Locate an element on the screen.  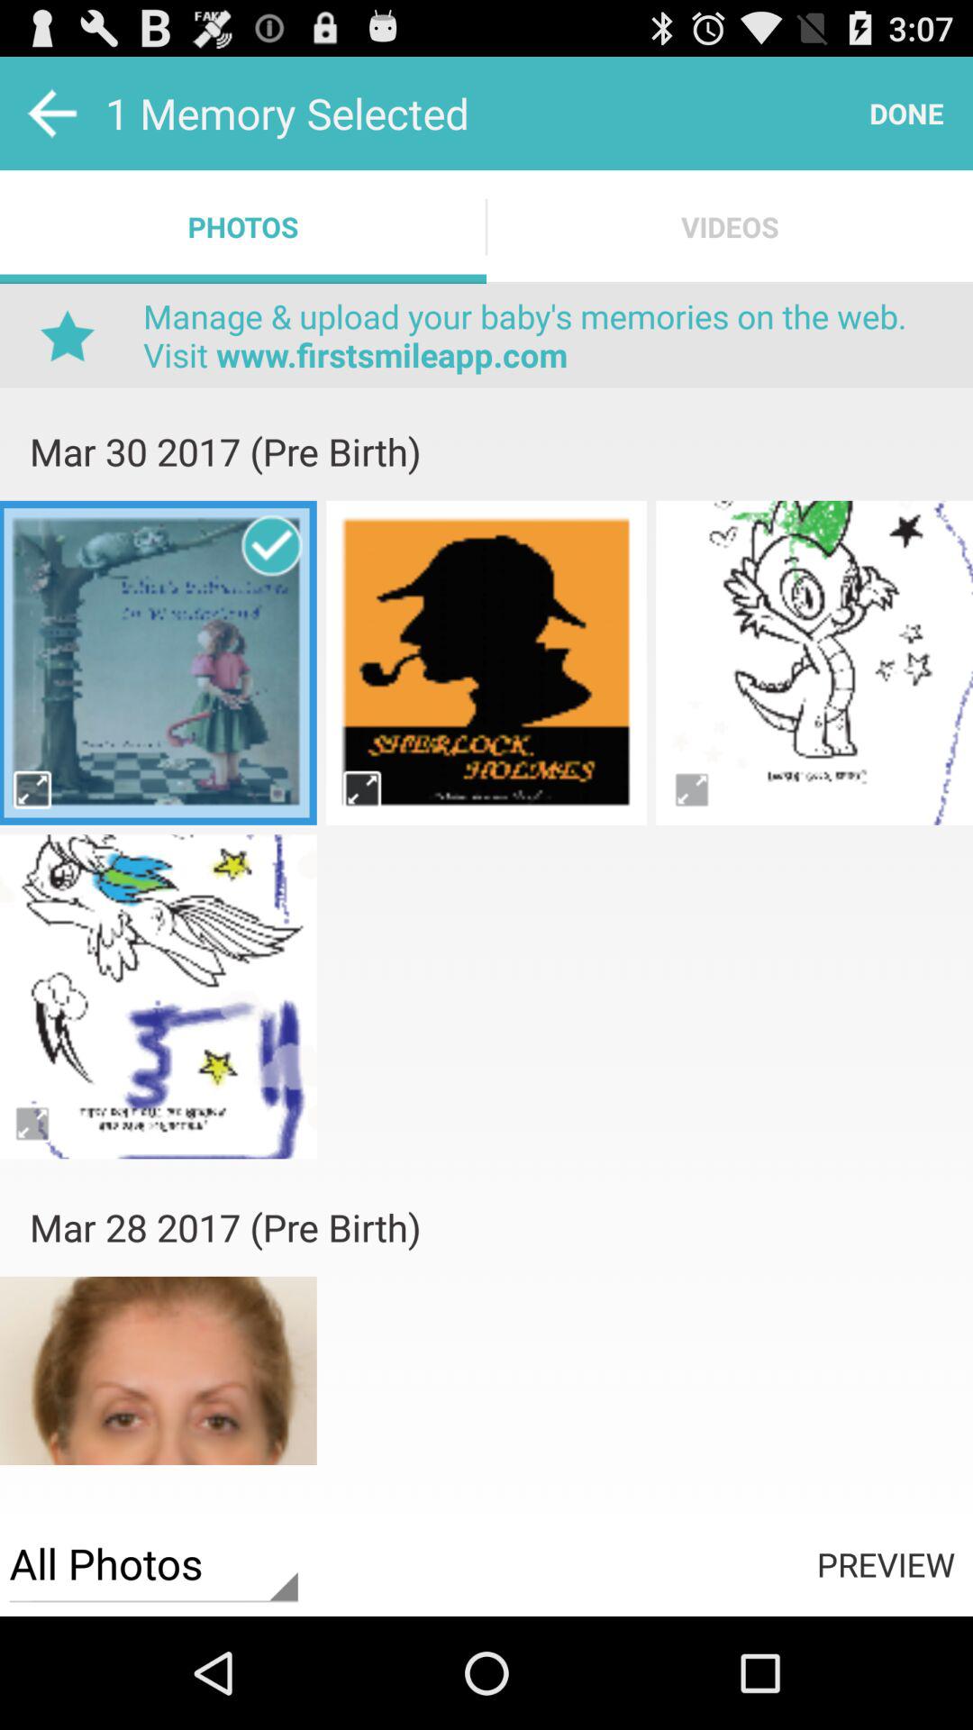
image page is located at coordinates (159, 1389).